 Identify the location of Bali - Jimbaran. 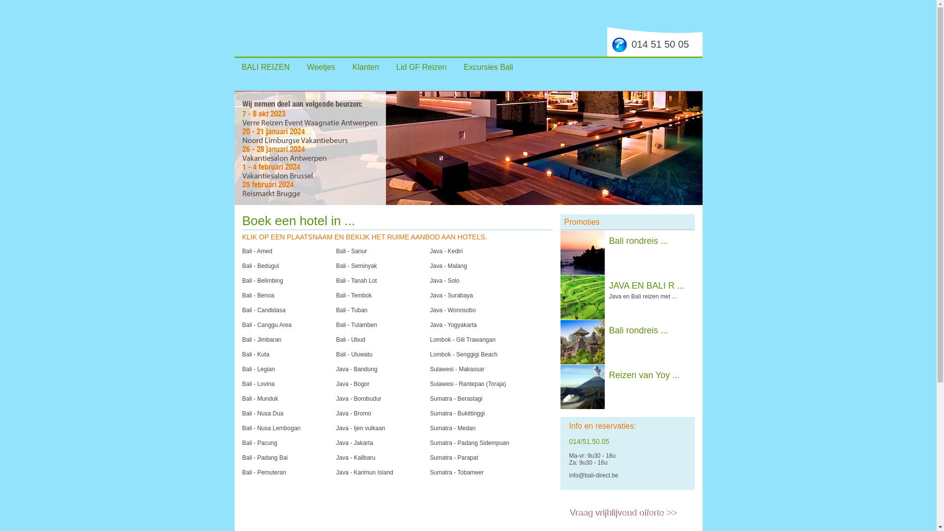
(262, 339).